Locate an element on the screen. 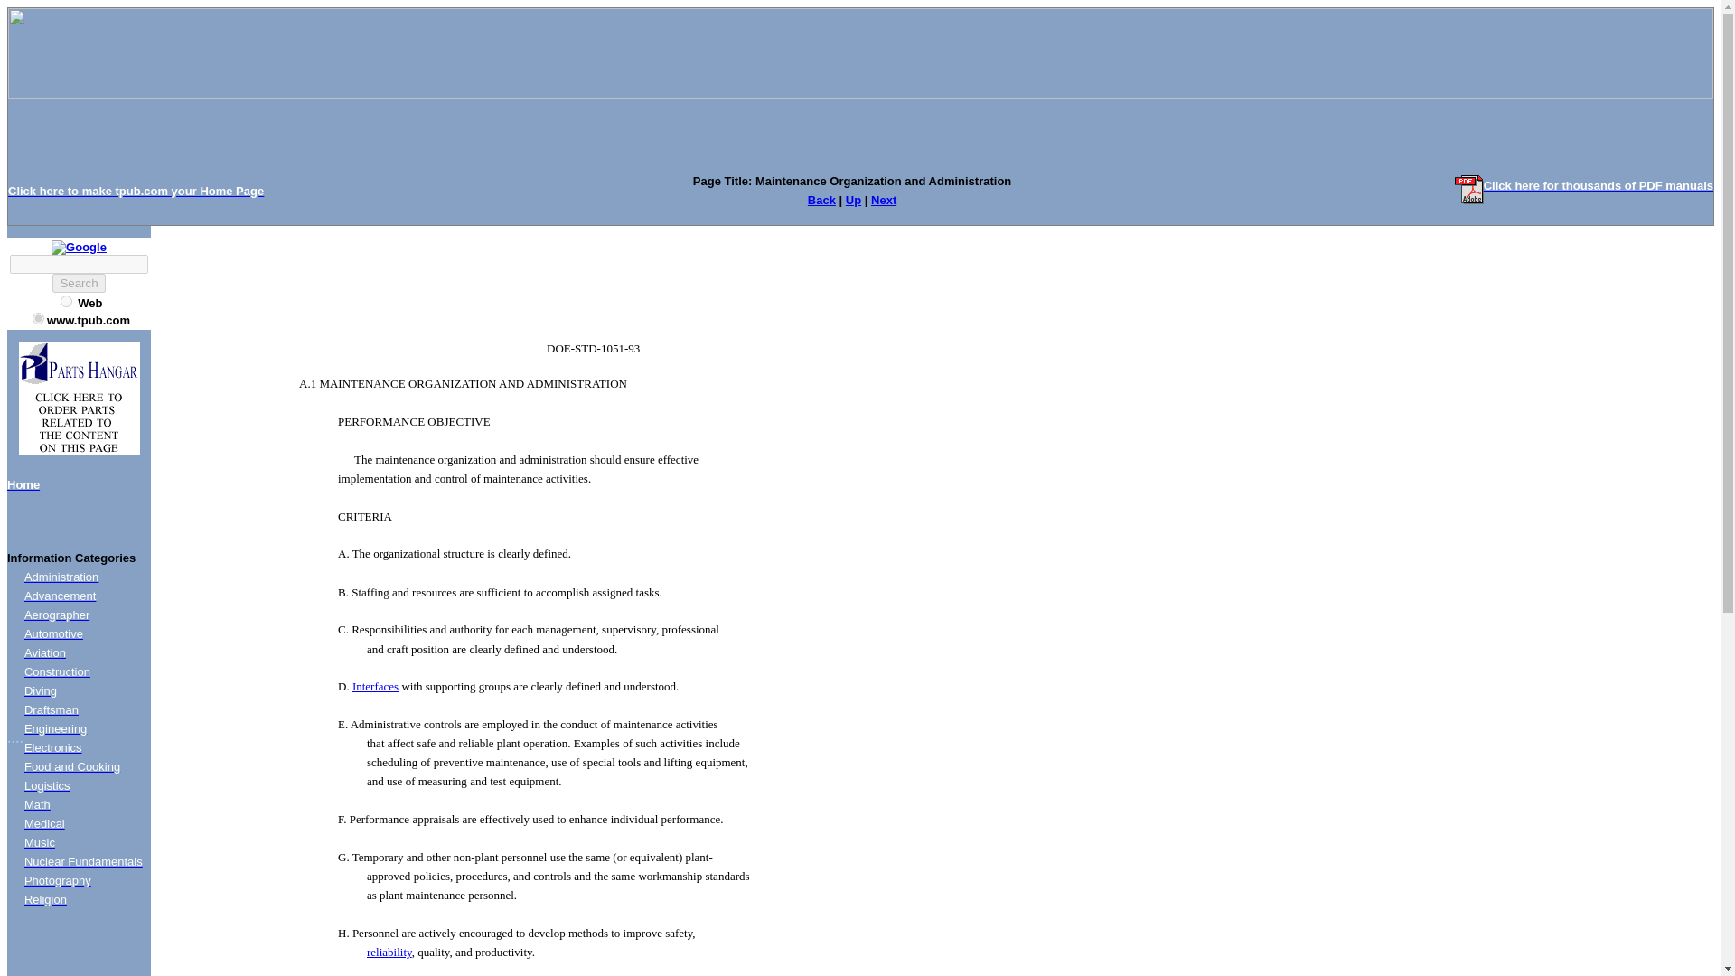 The image size is (1735, 976). Music is located at coordinates (40, 842).